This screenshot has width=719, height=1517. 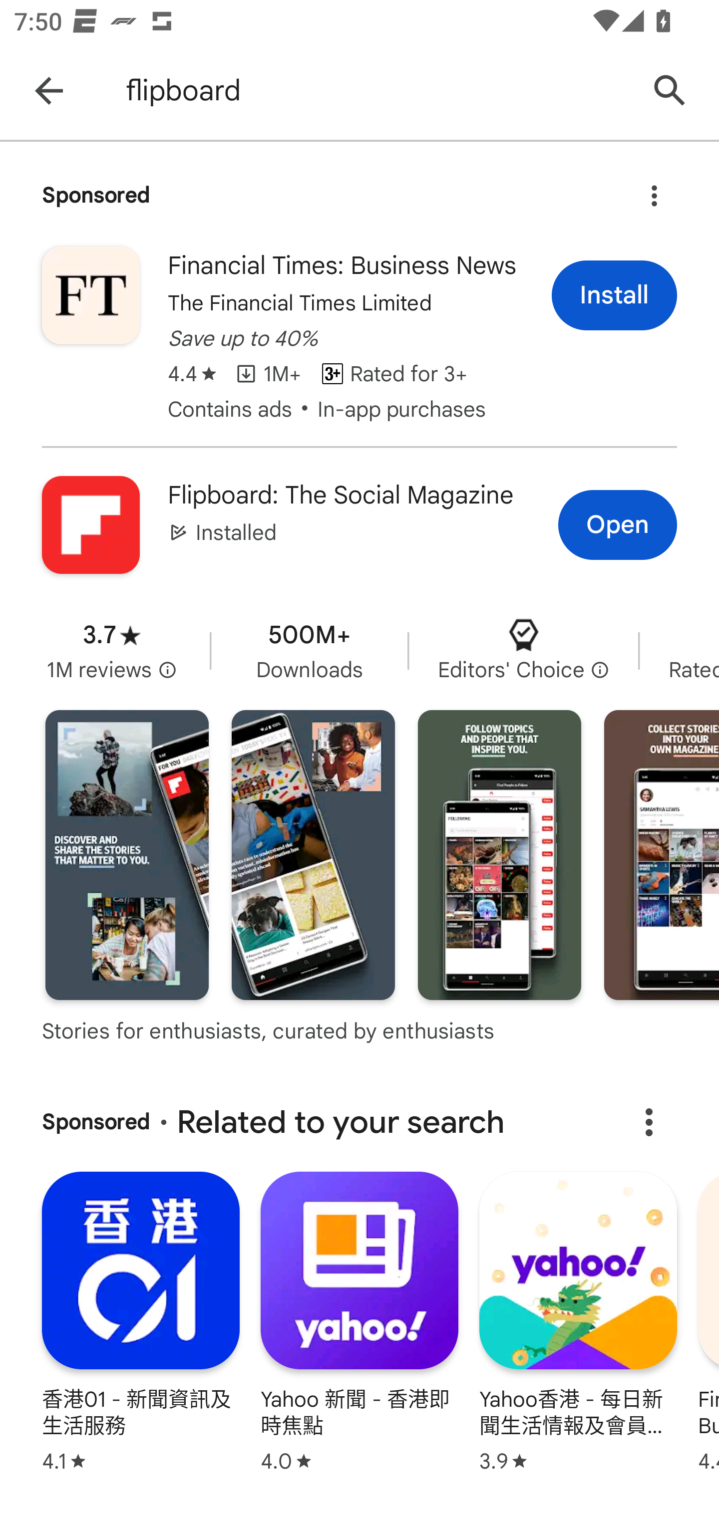 I want to click on Average rating 3.7 stars in 1 million reviews, so click(x=112, y=651).